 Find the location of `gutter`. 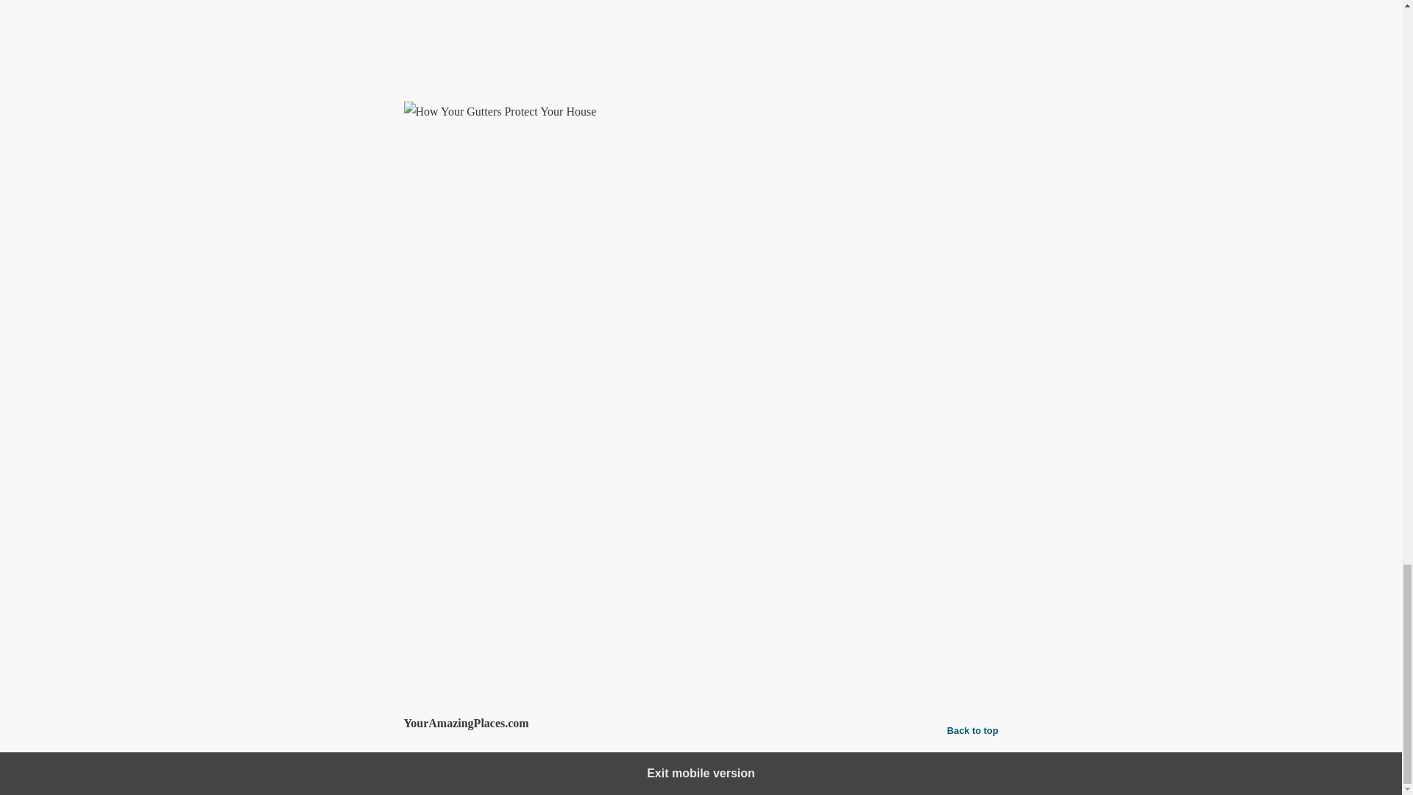

gutter is located at coordinates (443, 618).